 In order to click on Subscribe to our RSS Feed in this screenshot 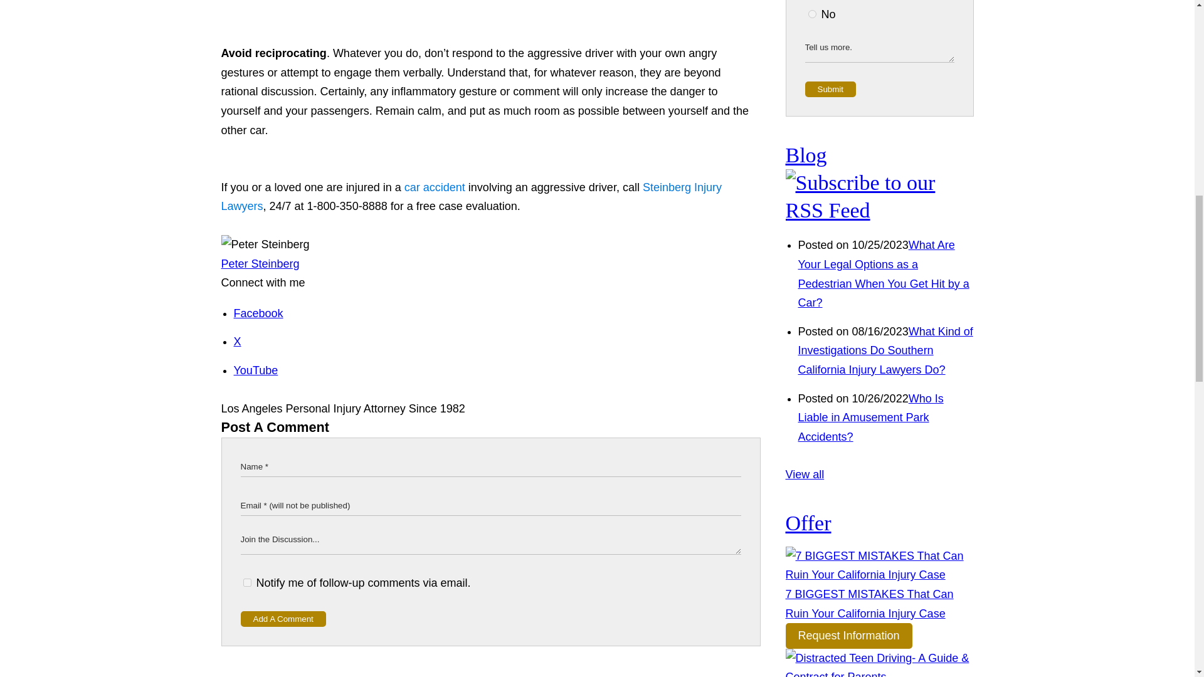, I will do `click(879, 211)`.